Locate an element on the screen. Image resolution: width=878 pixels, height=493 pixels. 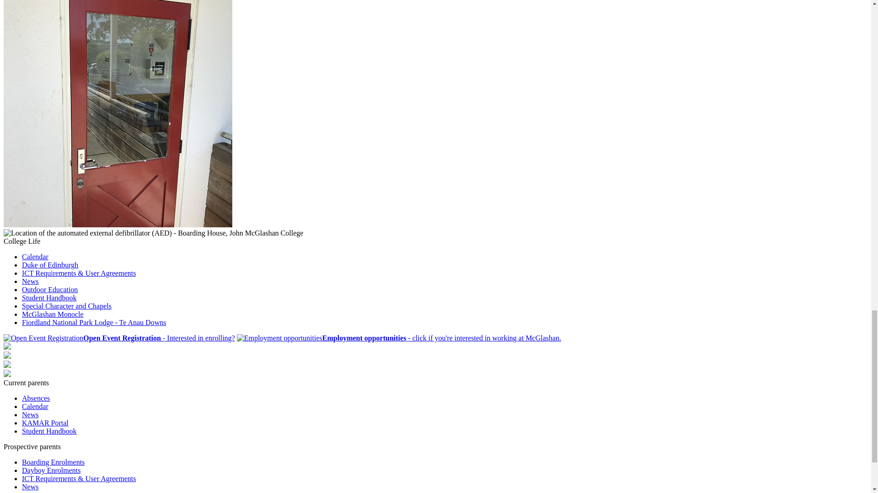
Calendar is located at coordinates (35, 257).